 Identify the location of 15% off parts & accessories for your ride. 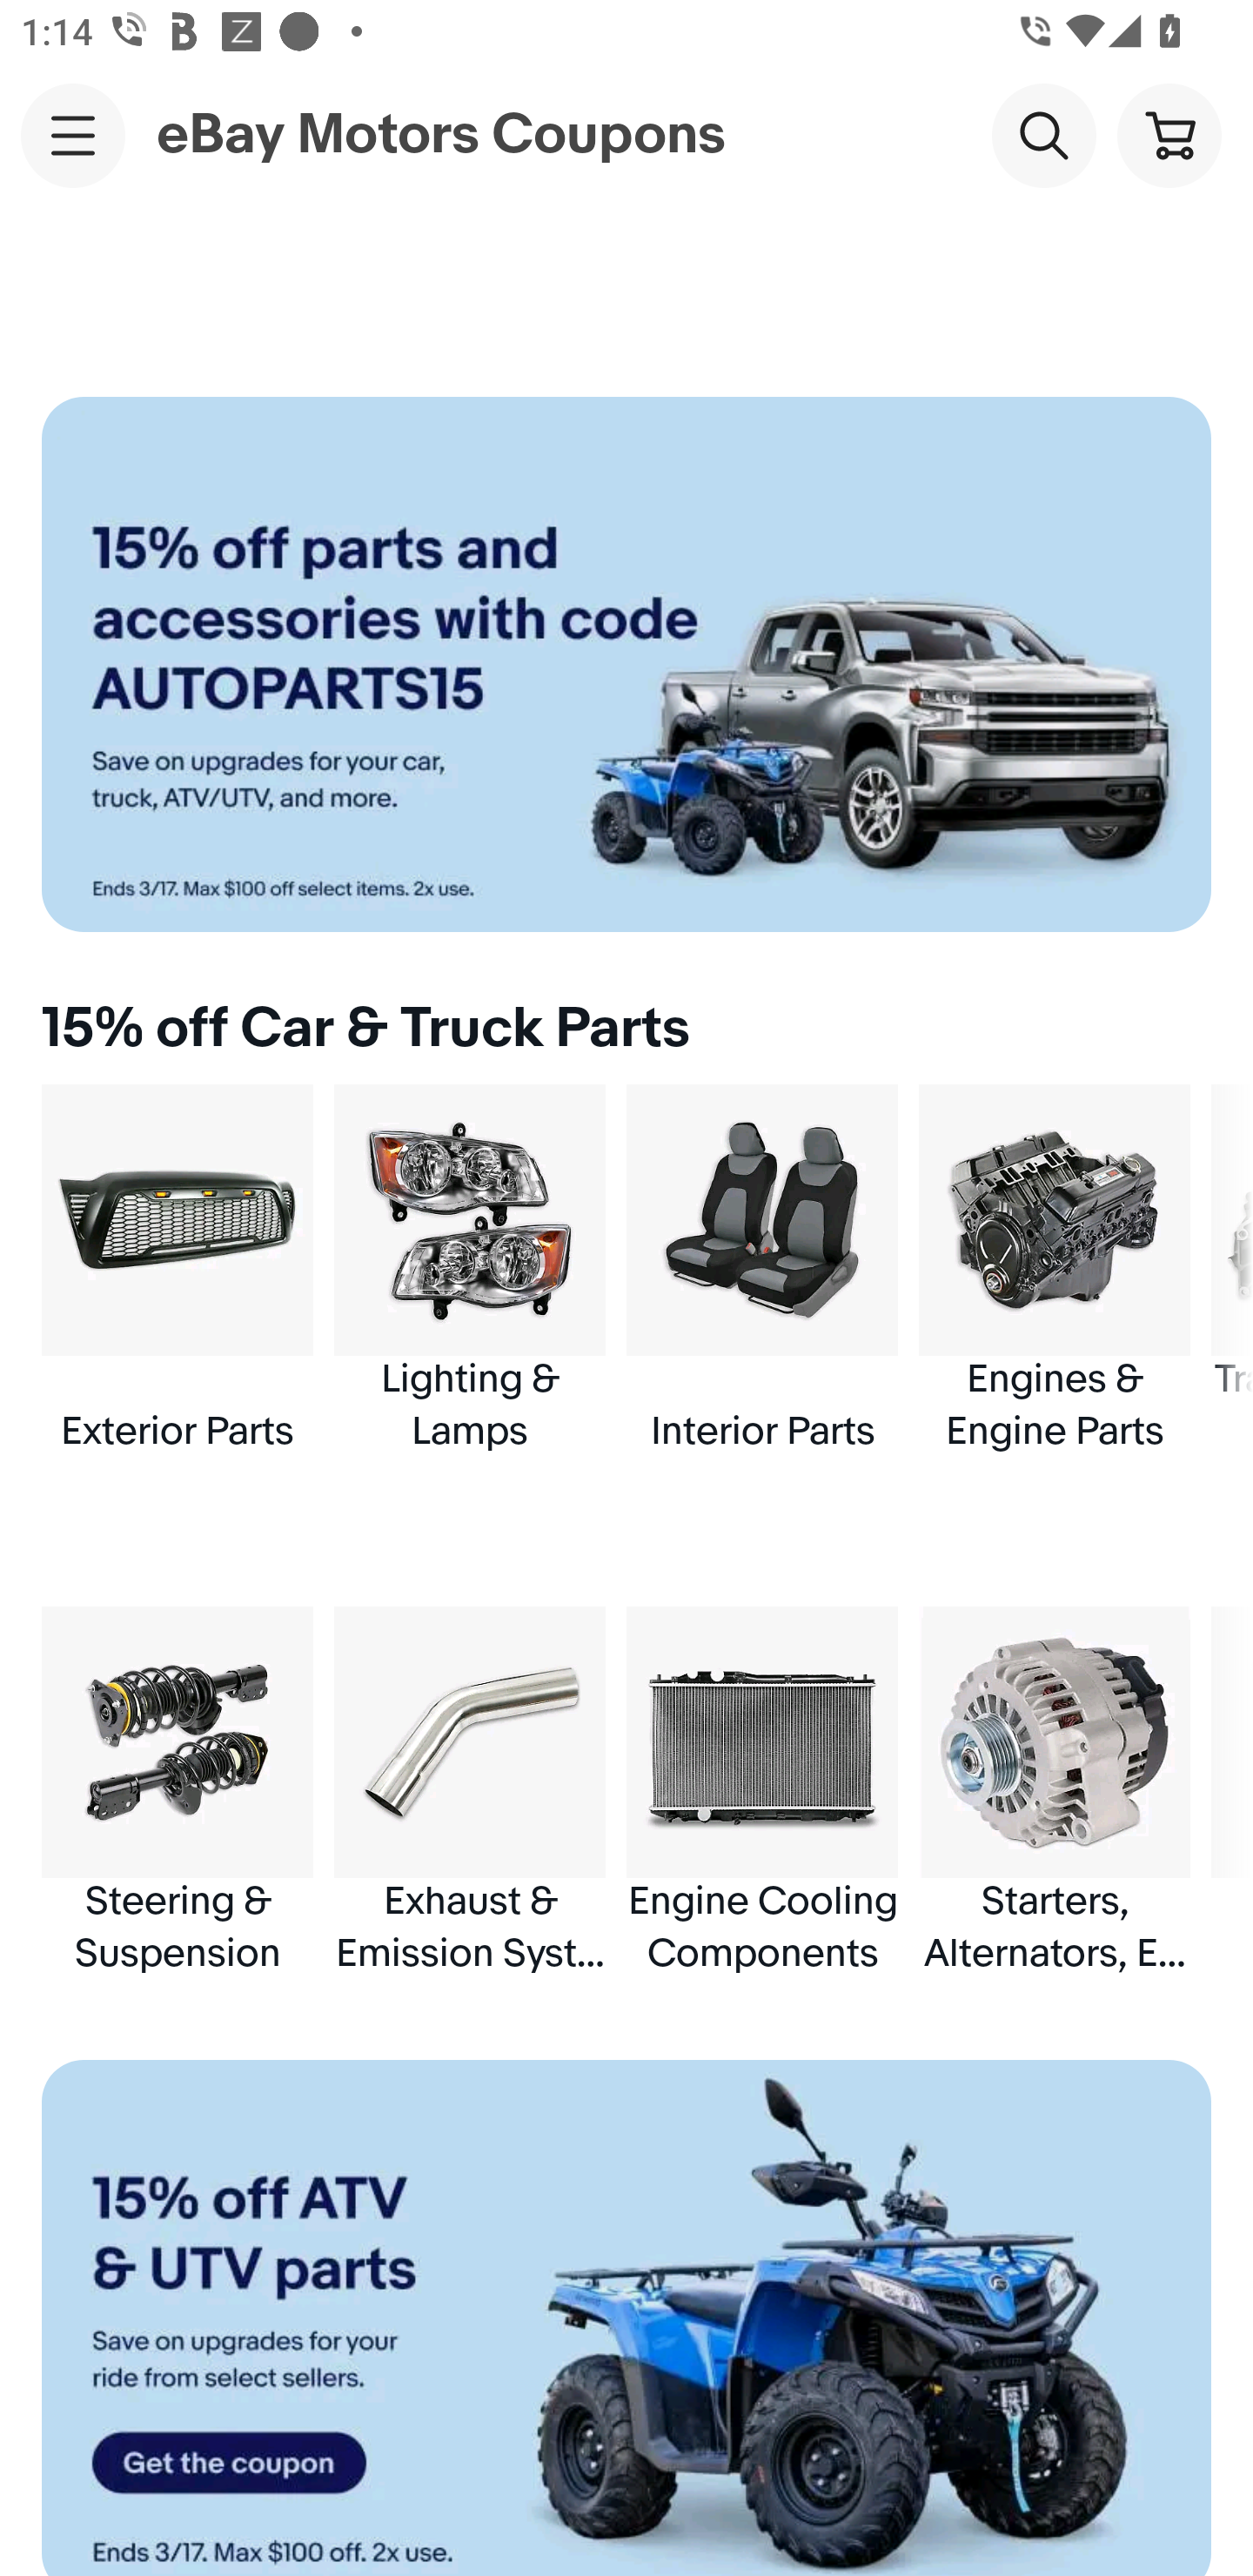
(626, 664).